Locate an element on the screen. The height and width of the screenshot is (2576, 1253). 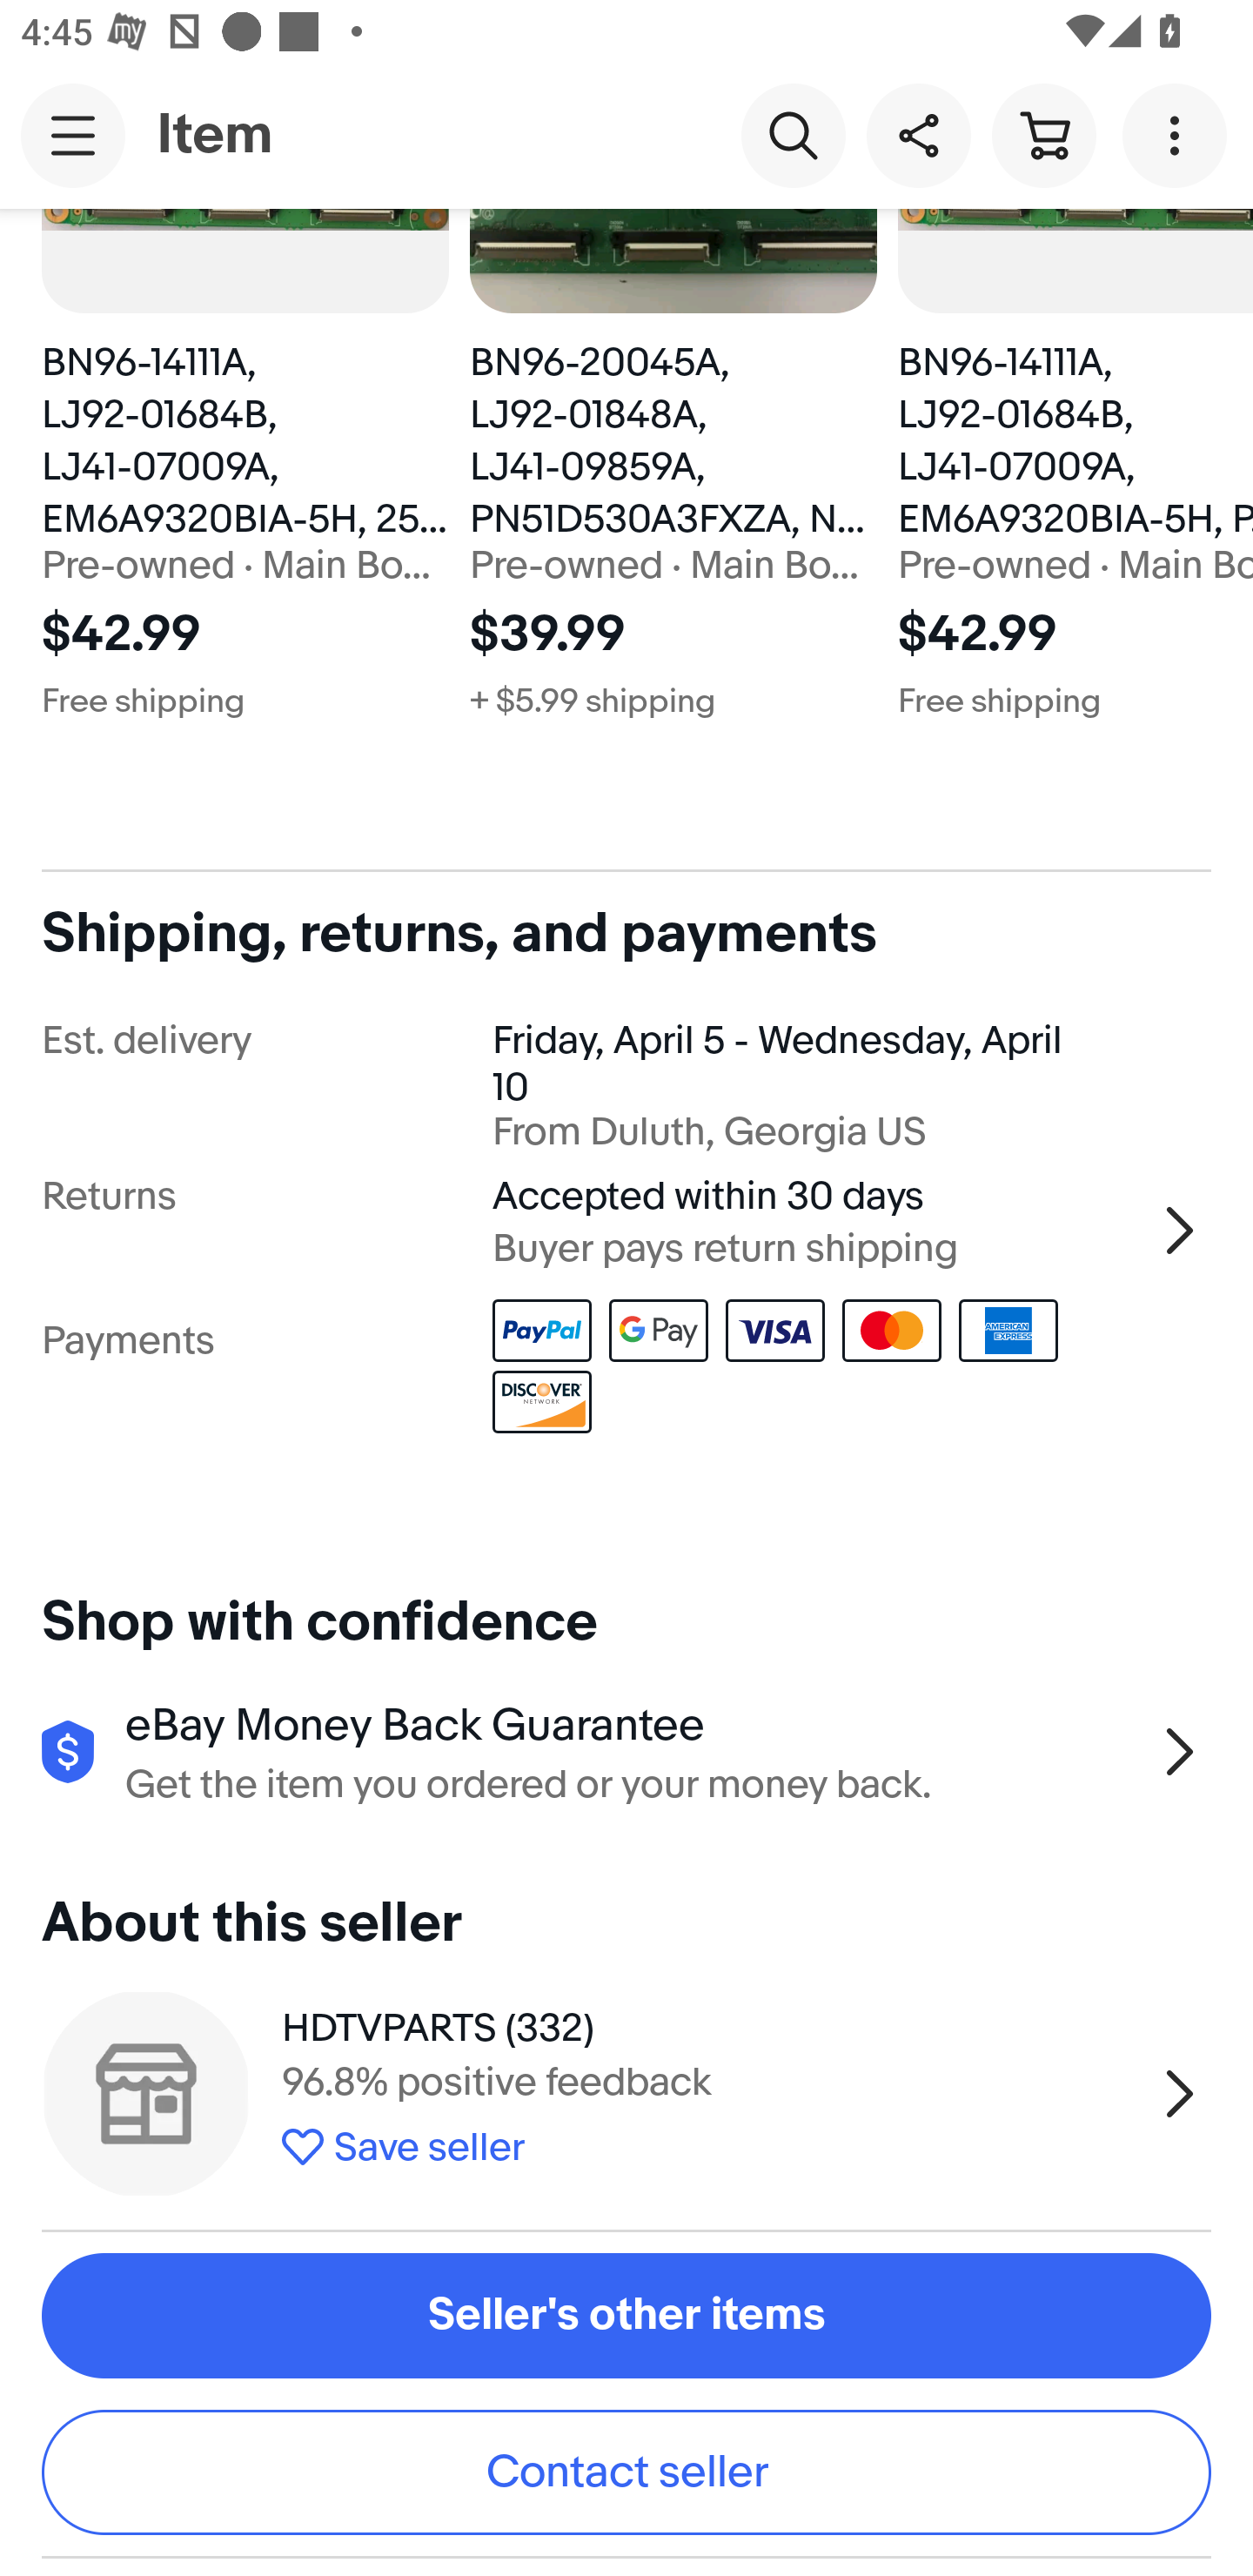
Contact seller is located at coordinates (626, 2472).